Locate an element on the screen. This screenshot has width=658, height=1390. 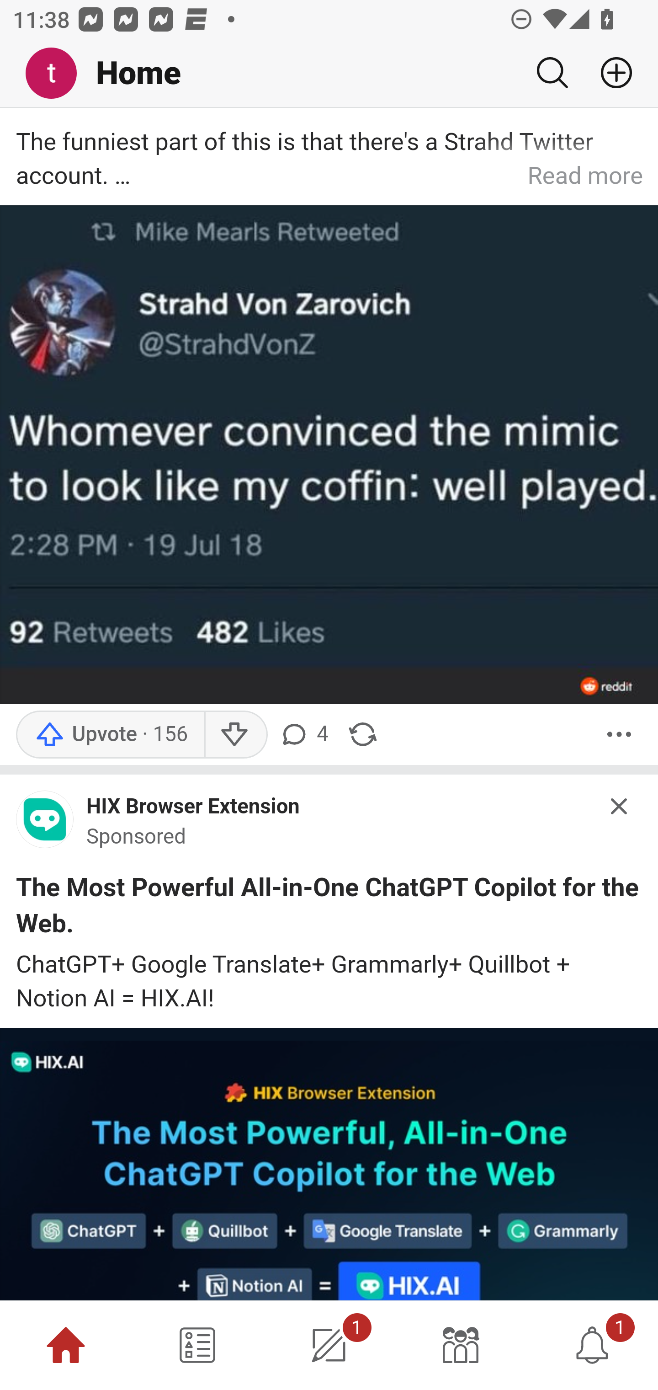
1 is located at coordinates (592, 1345).